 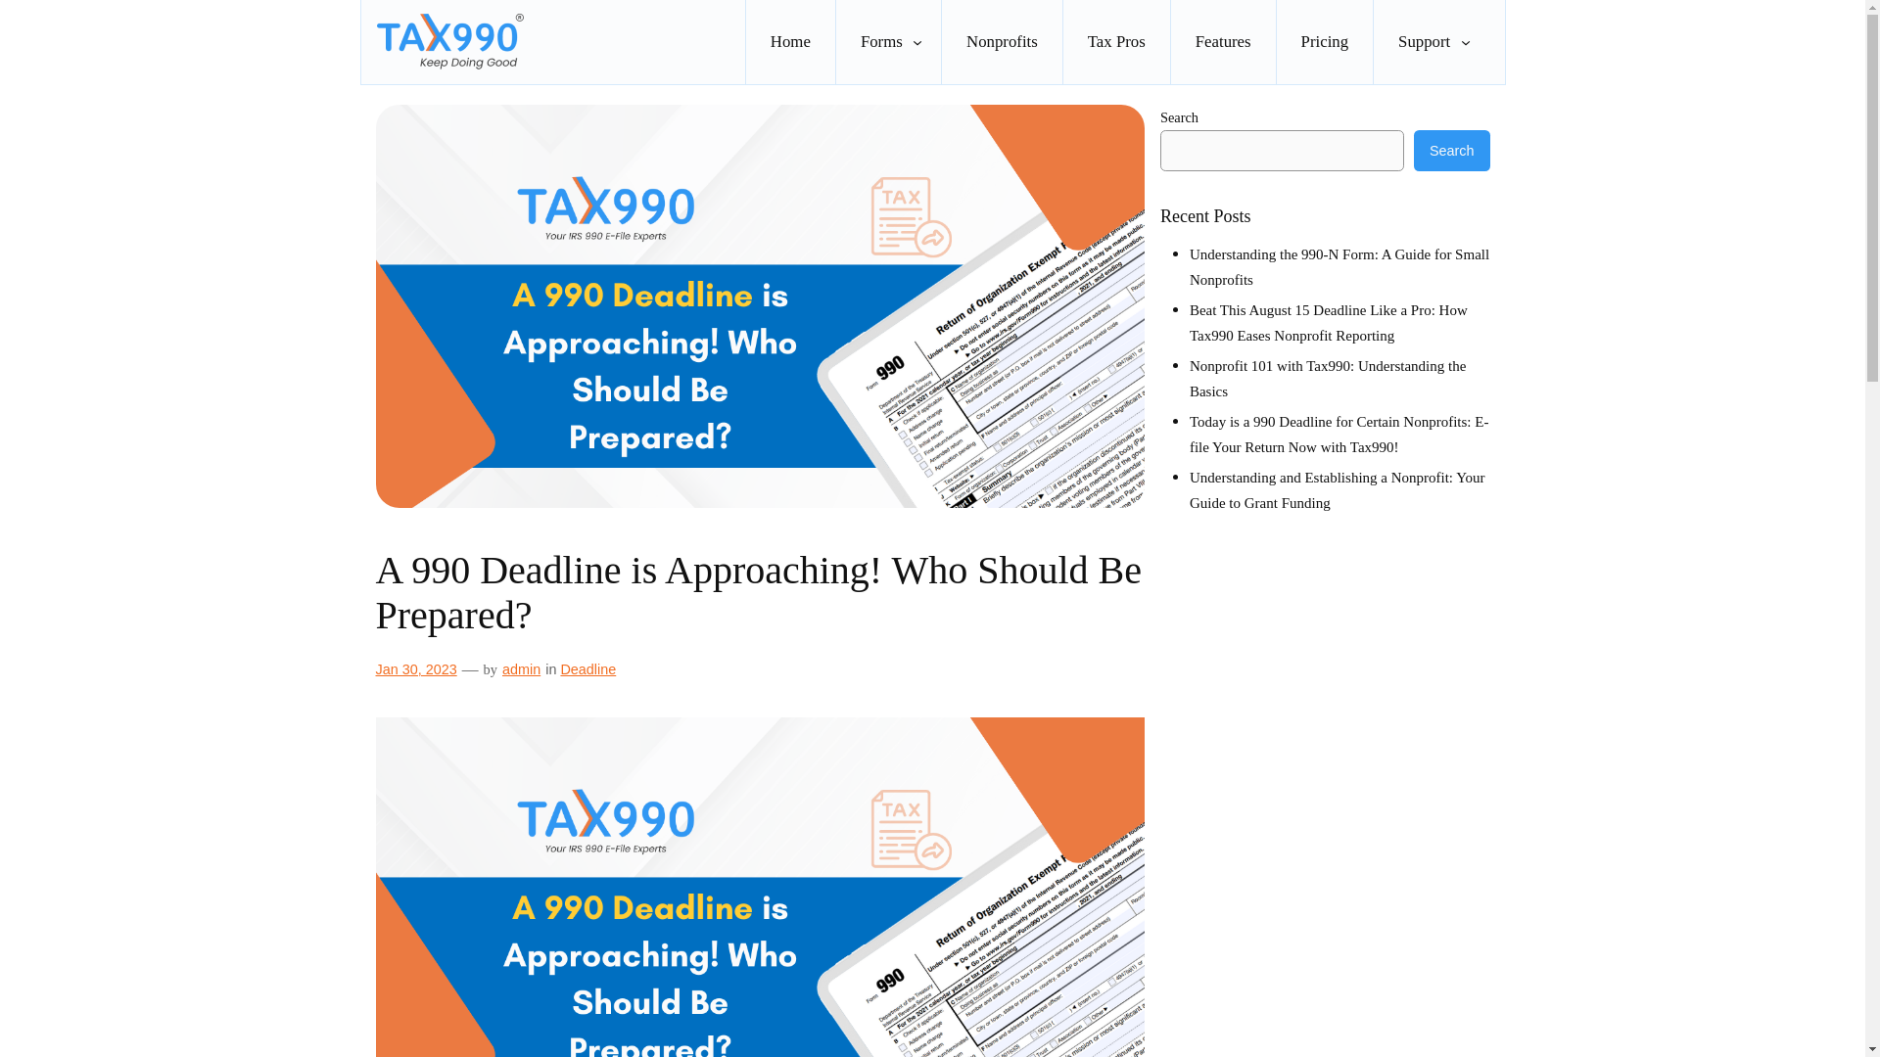 What do you see at coordinates (416, 669) in the screenshot?
I see `Jan 30, 2023` at bounding box center [416, 669].